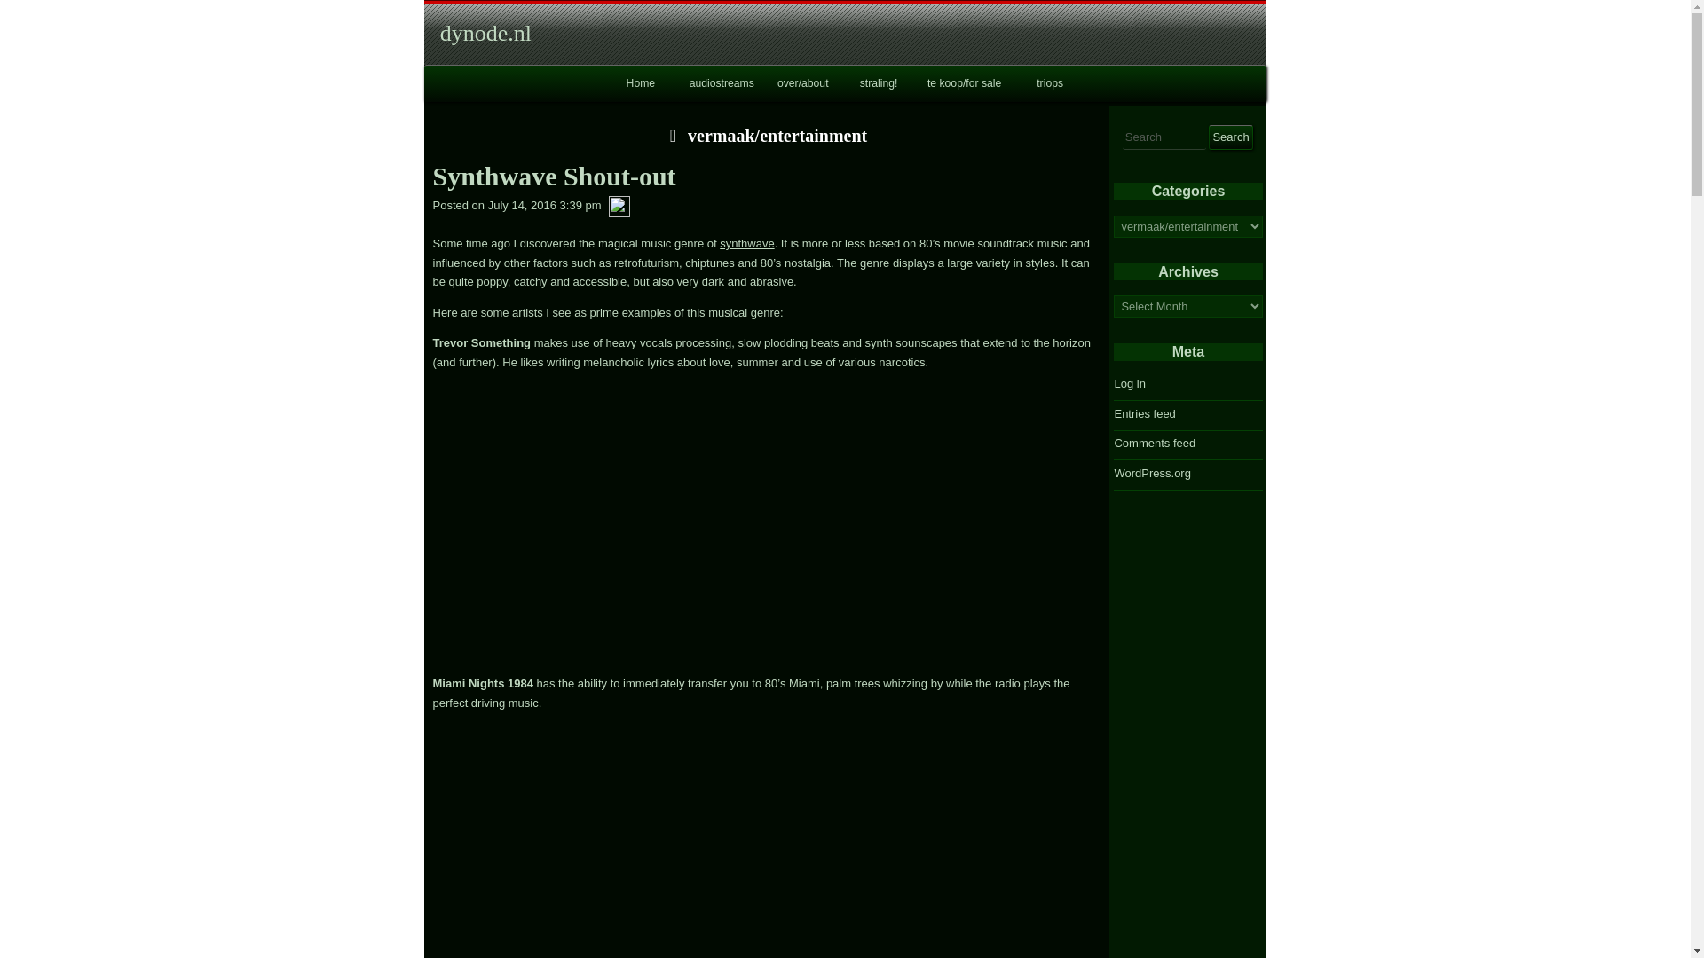 This screenshot has width=1704, height=958. What do you see at coordinates (1049, 83) in the screenshot?
I see `triops` at bounding box center [1049, 83].